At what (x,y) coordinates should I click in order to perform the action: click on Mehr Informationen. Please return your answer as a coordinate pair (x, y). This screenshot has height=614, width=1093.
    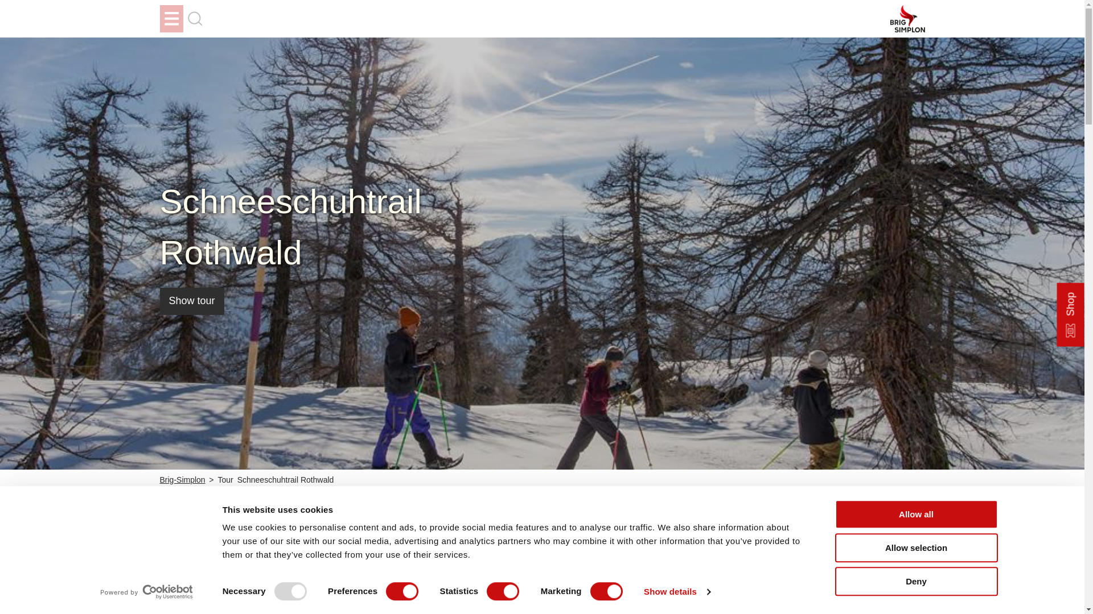
    Looking at the image, I should click on (565, 534).